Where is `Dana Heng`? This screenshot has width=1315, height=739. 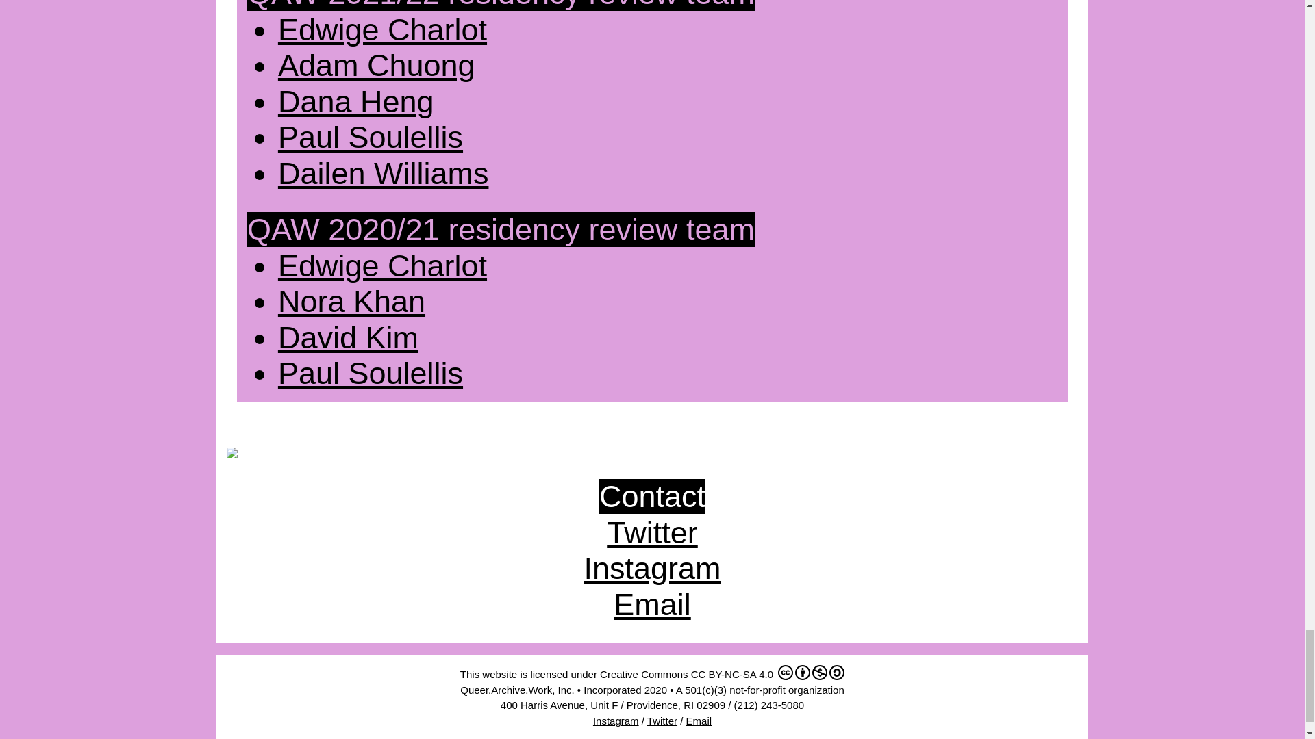 Dana Heng is located at coordinates (355, 101).